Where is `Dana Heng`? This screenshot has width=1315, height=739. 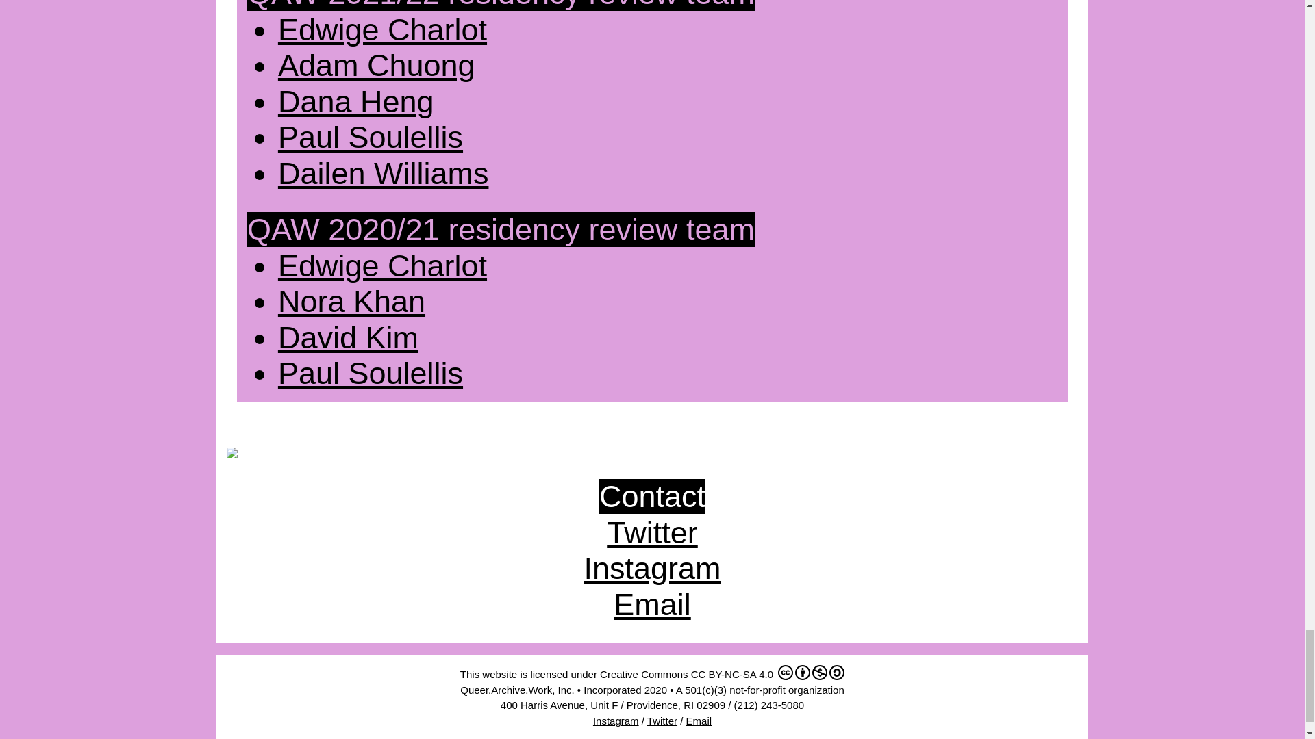 Dana Heng is located at coordinates (355, 101).